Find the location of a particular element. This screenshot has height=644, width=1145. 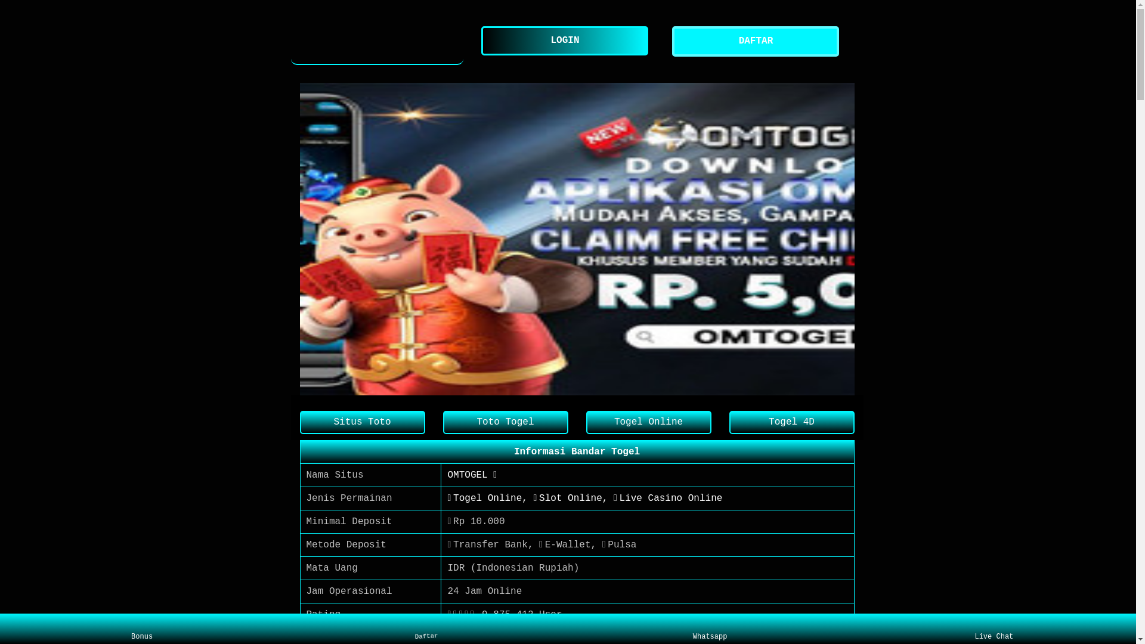

LOGIN is located at coordinates (568, 41).